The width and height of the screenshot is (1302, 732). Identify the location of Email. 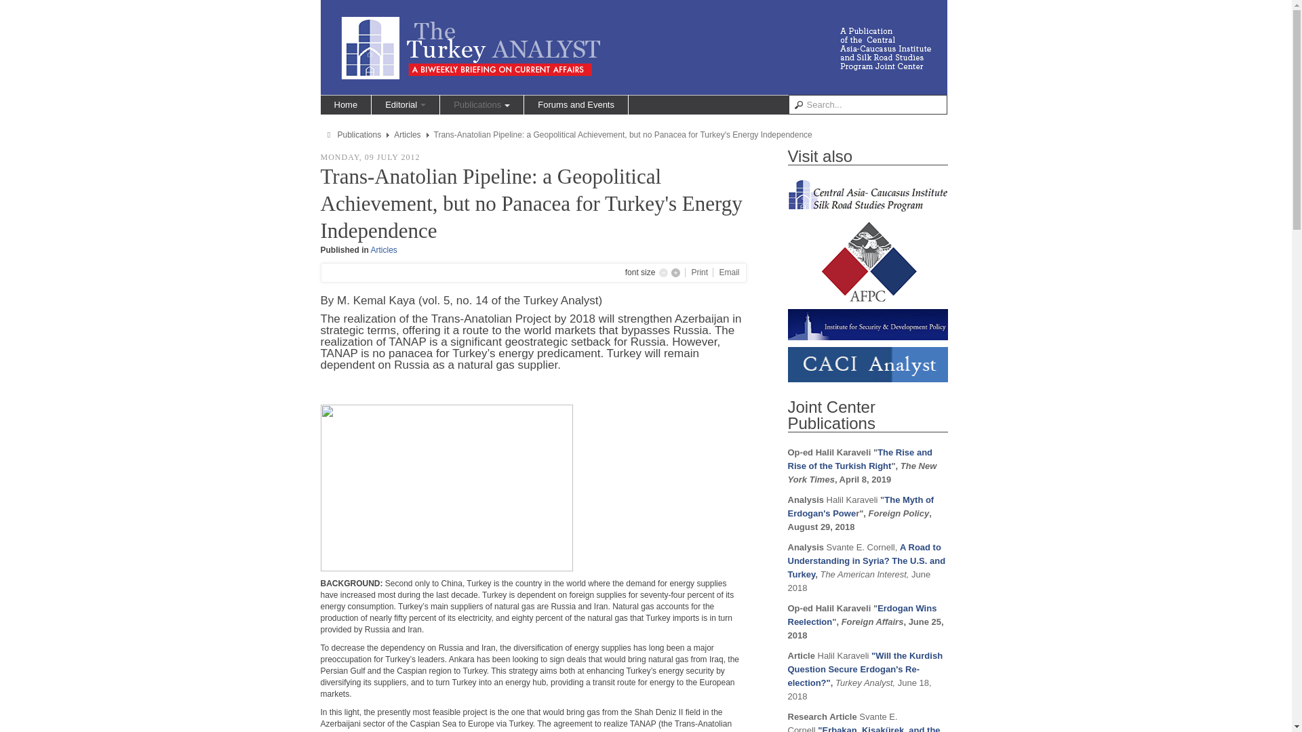
(728, 272).